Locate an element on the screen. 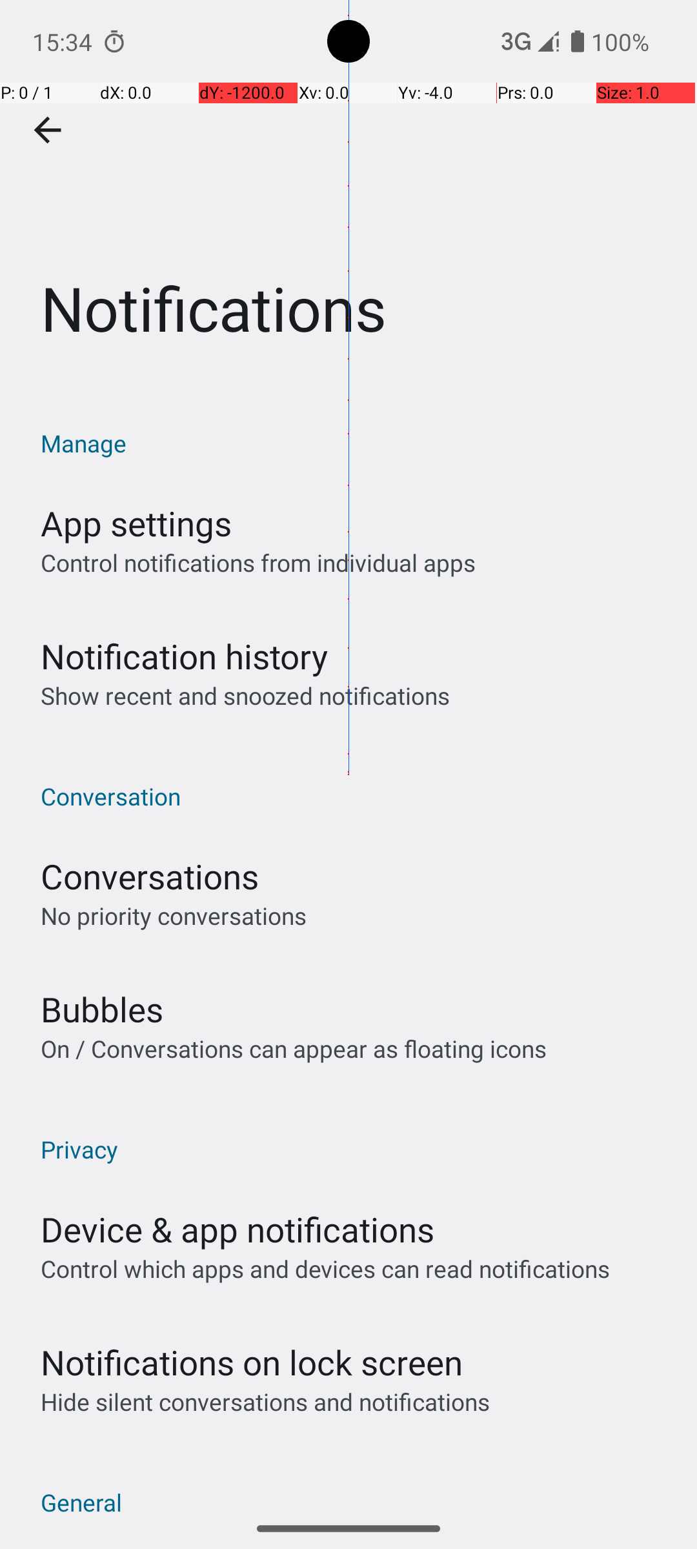 Image resolution: width=697 pixels, height=1549 pixels. On / Conversations can appear as floating icons is located at coordinates (294, 1048).